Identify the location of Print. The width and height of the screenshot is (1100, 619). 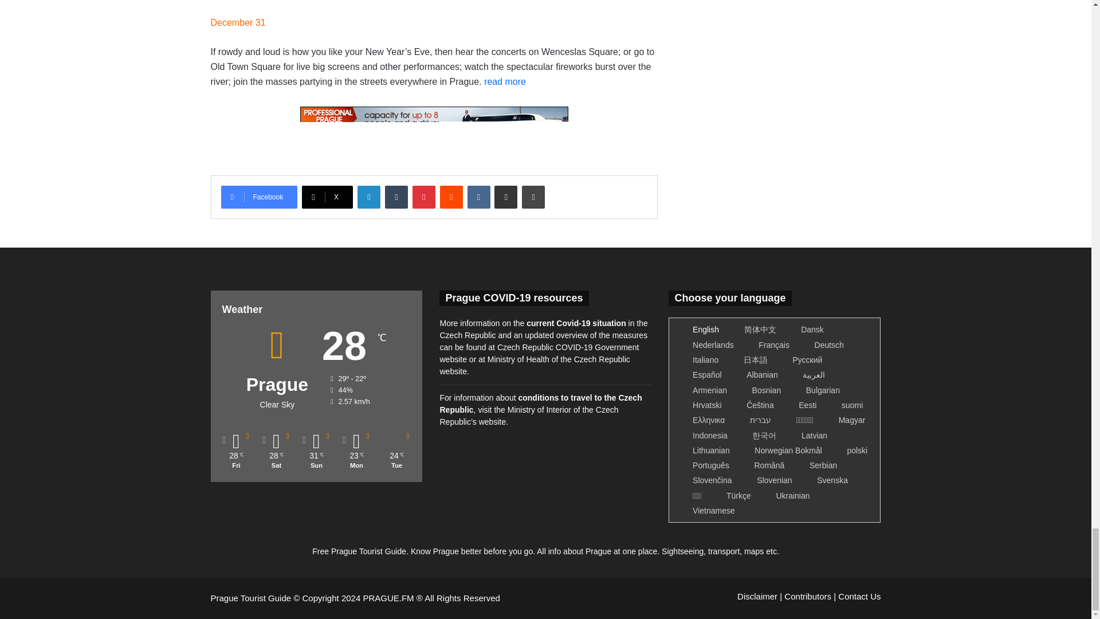
(533, 197).